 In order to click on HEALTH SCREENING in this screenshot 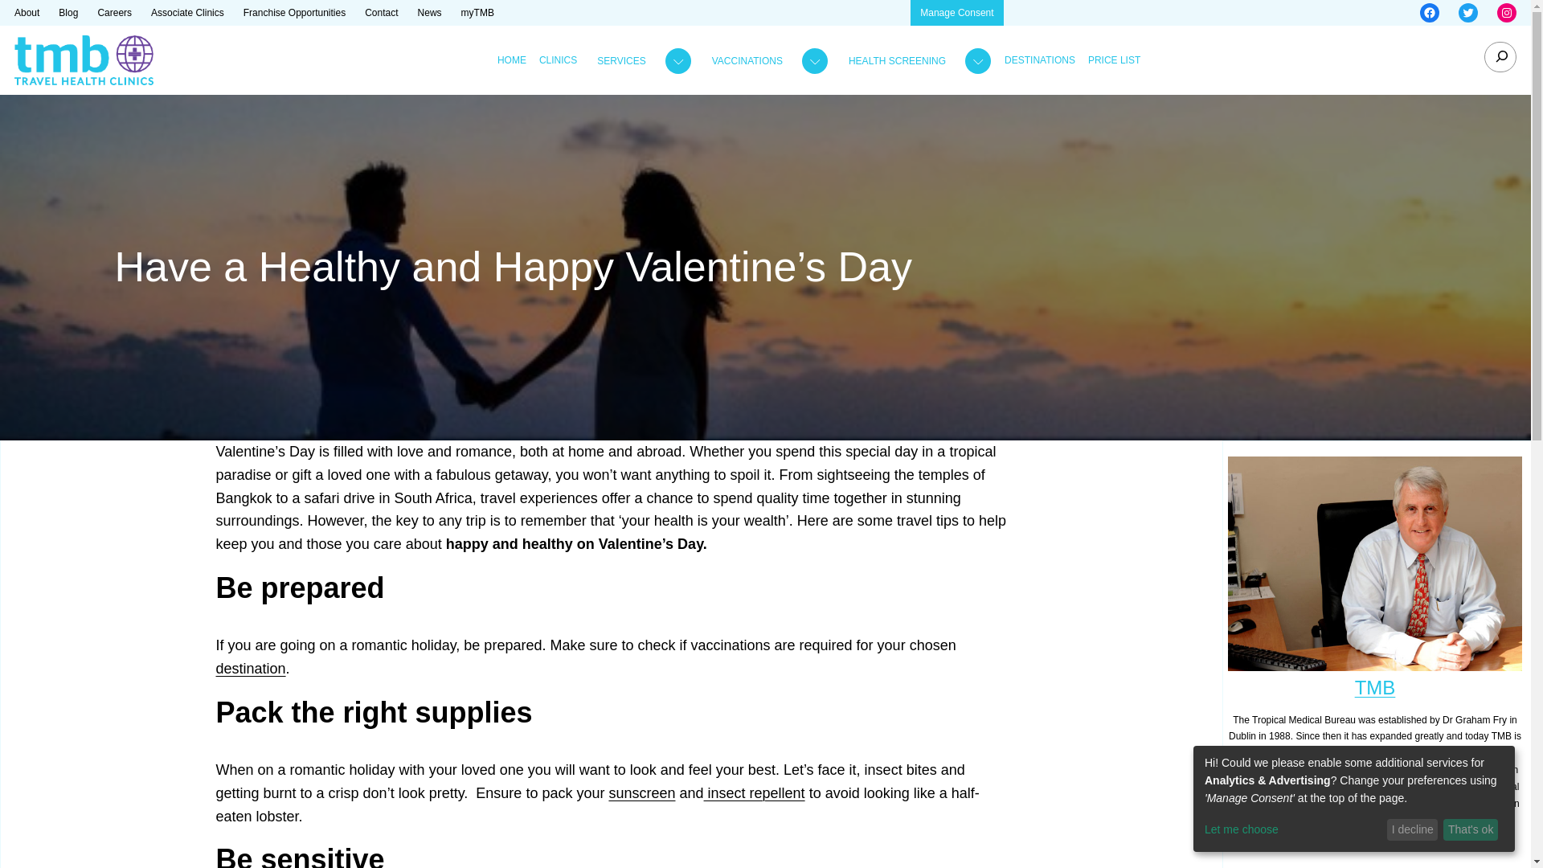, I will do `click(897, 61)`.